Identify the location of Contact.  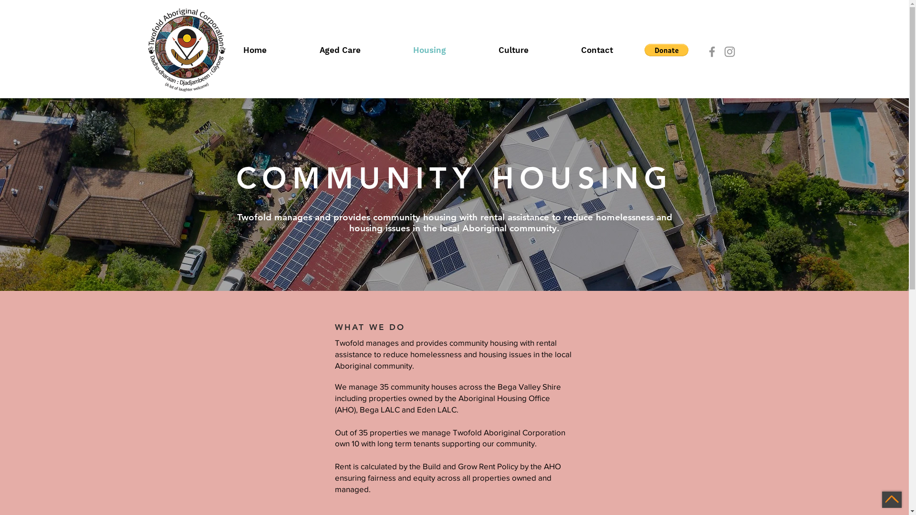
(615, 50).